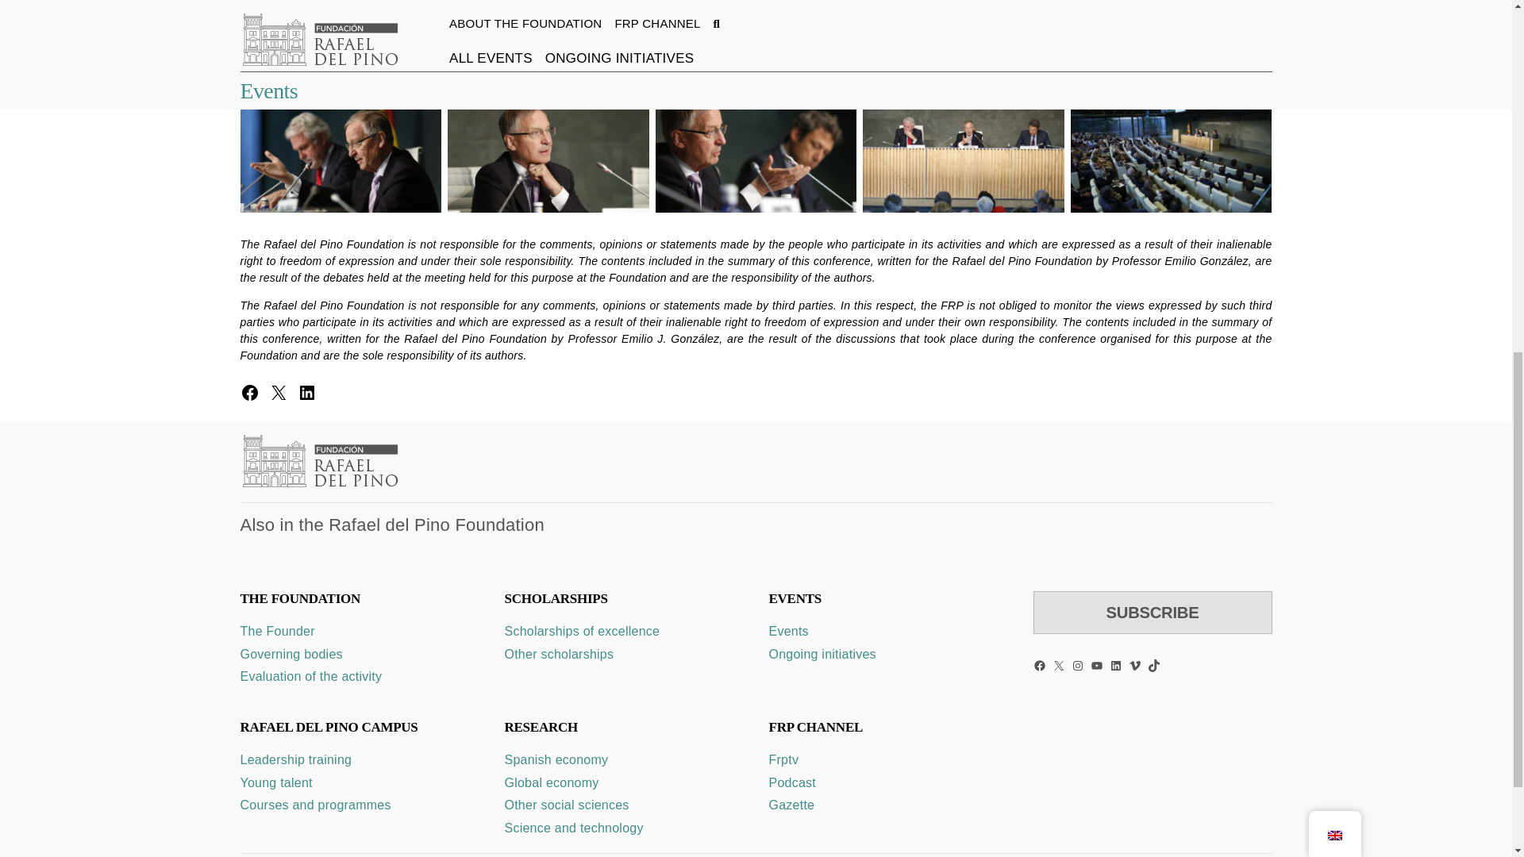 The image size is (1524, 857). Describe the element at coordinates (249, 392) in the screenshot. I see `Facebook` at that location.